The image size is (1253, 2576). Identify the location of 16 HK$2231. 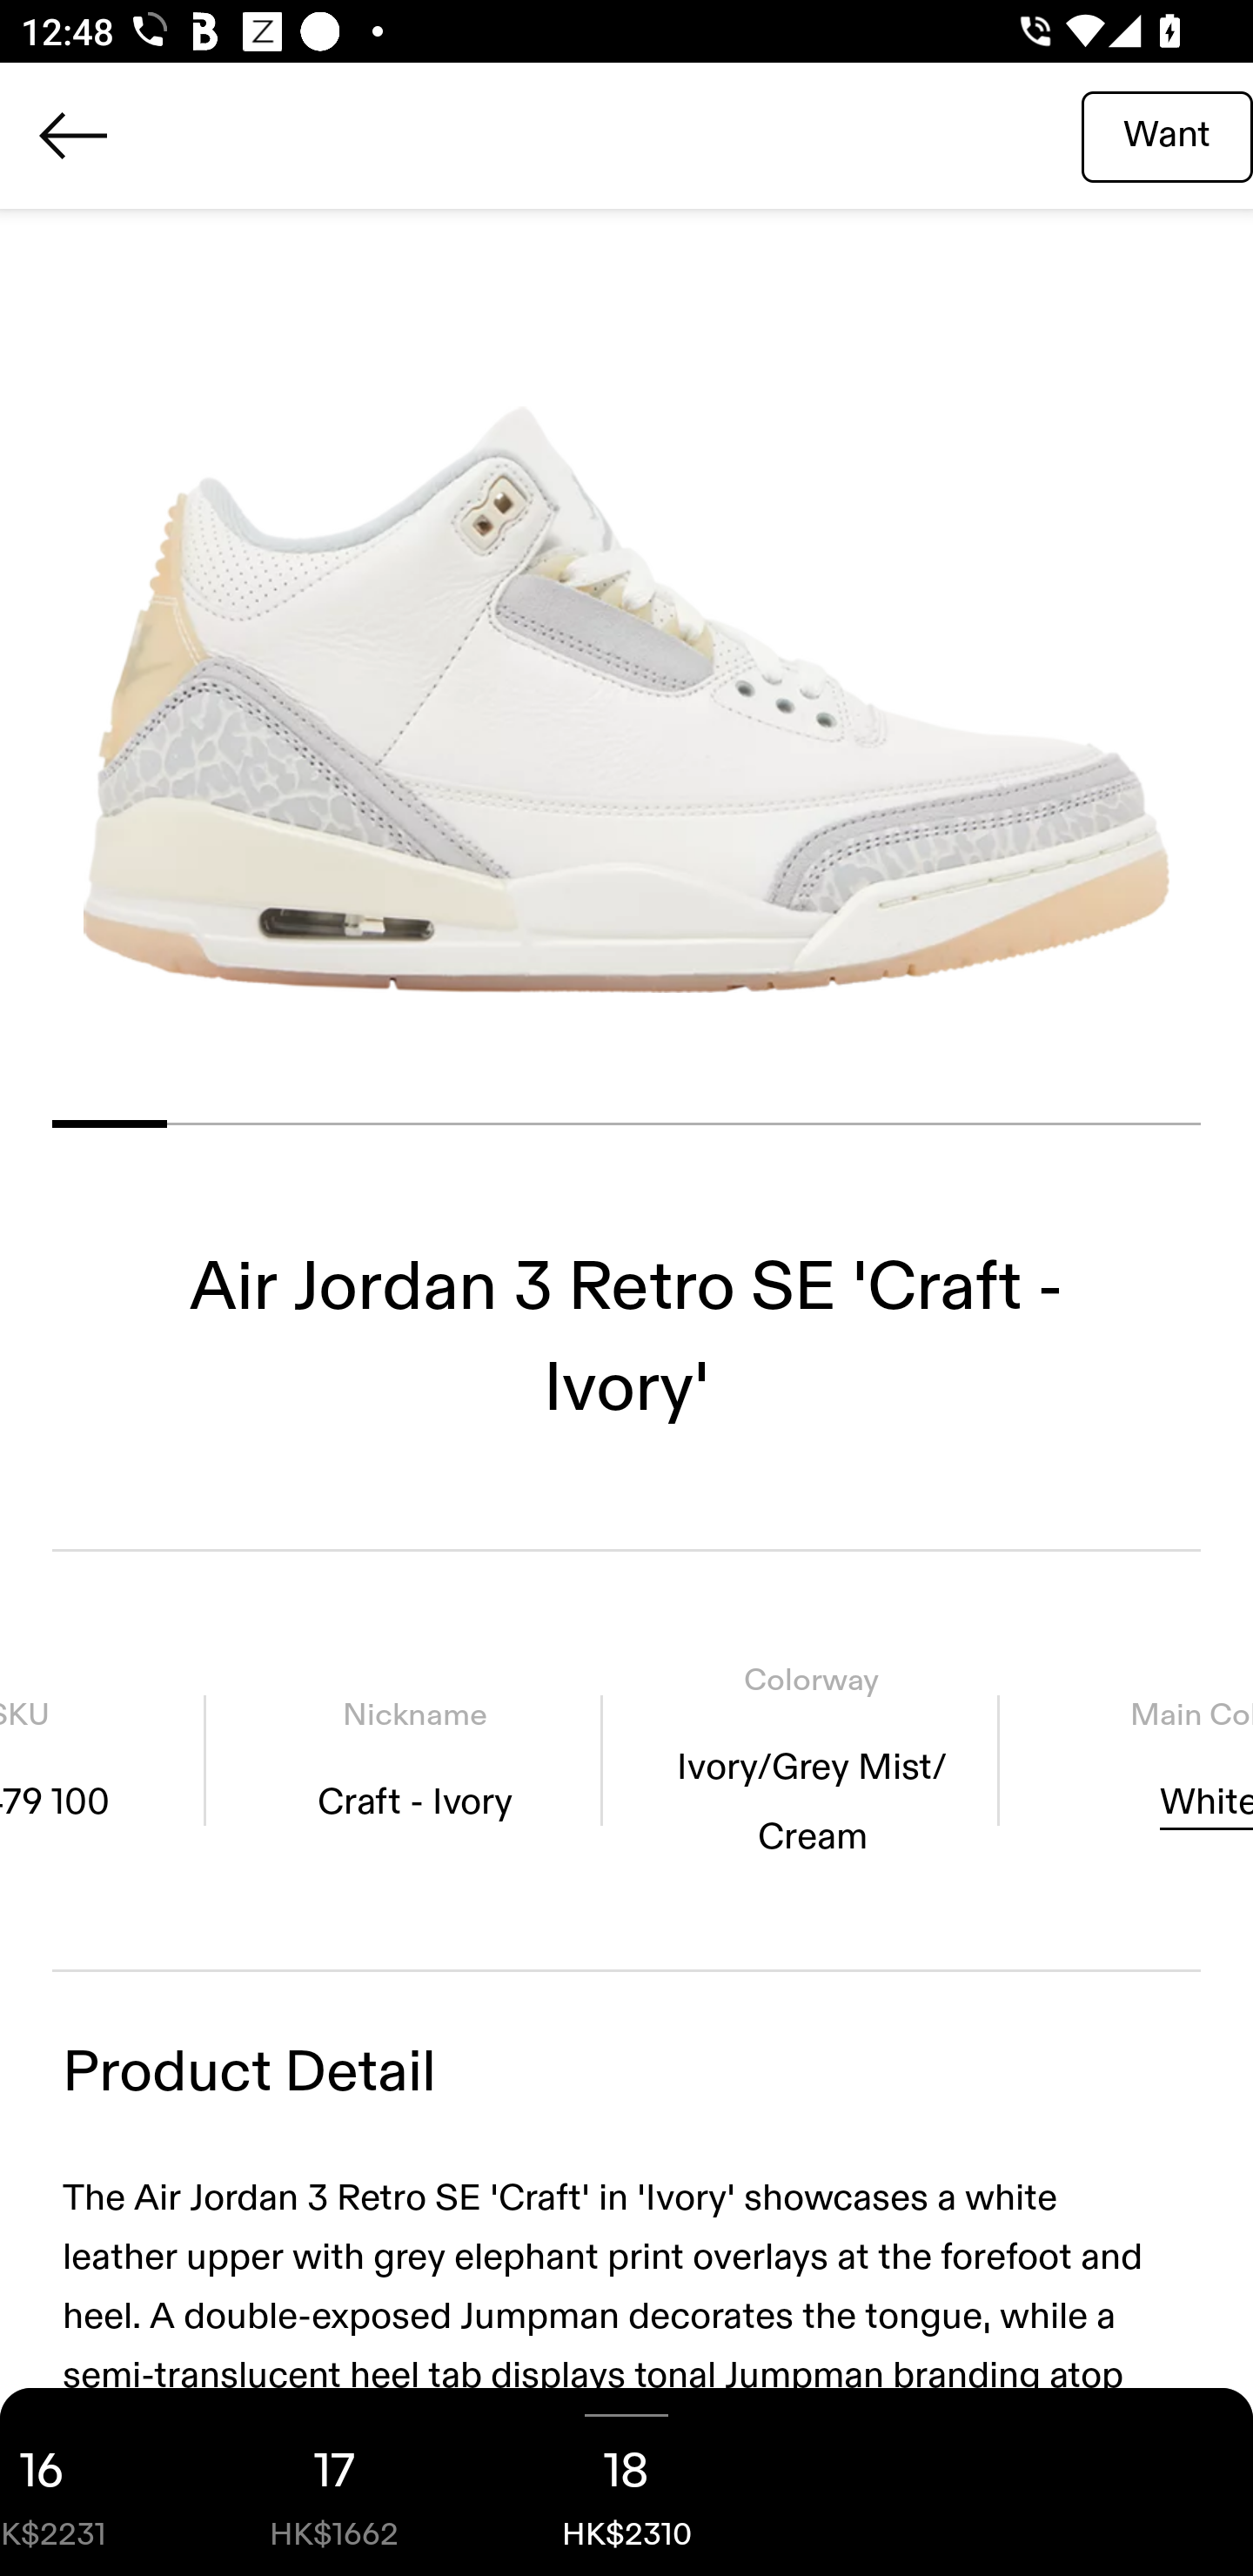
(94, 2482).